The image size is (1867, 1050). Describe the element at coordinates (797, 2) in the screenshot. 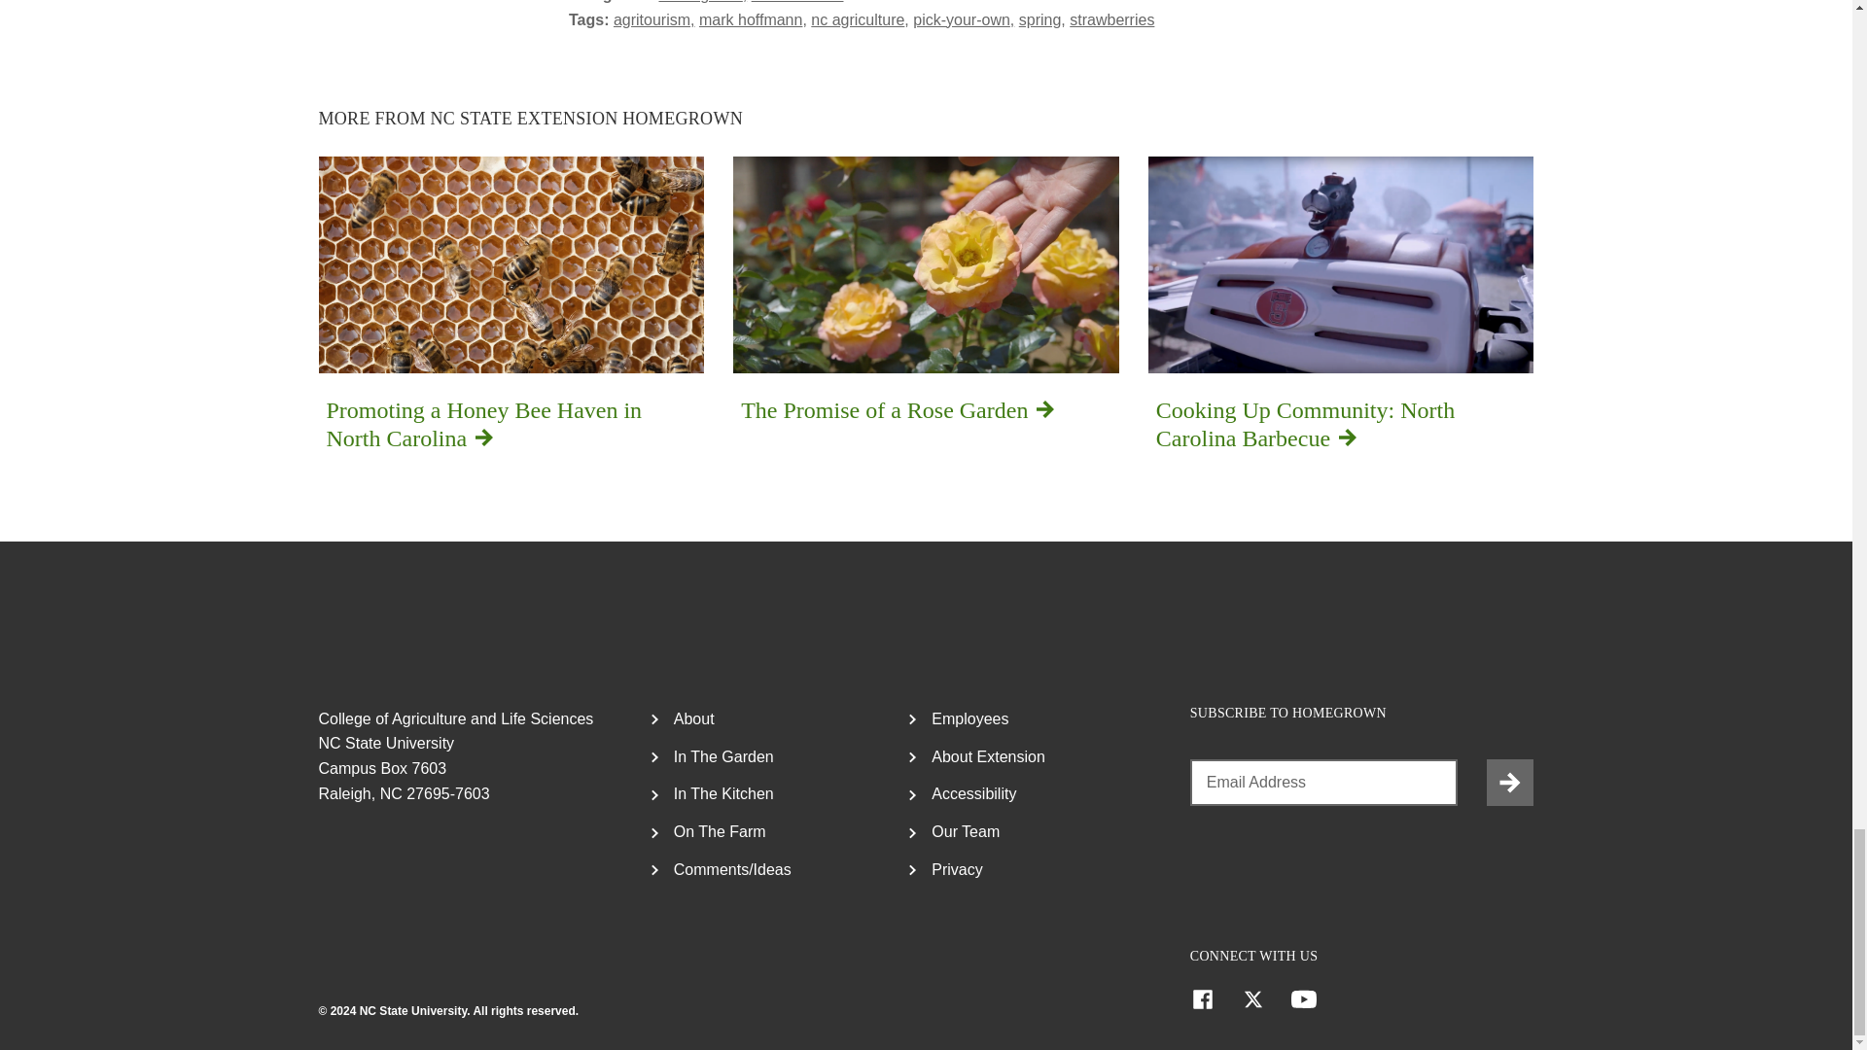

I see `On The Farm` at that location.